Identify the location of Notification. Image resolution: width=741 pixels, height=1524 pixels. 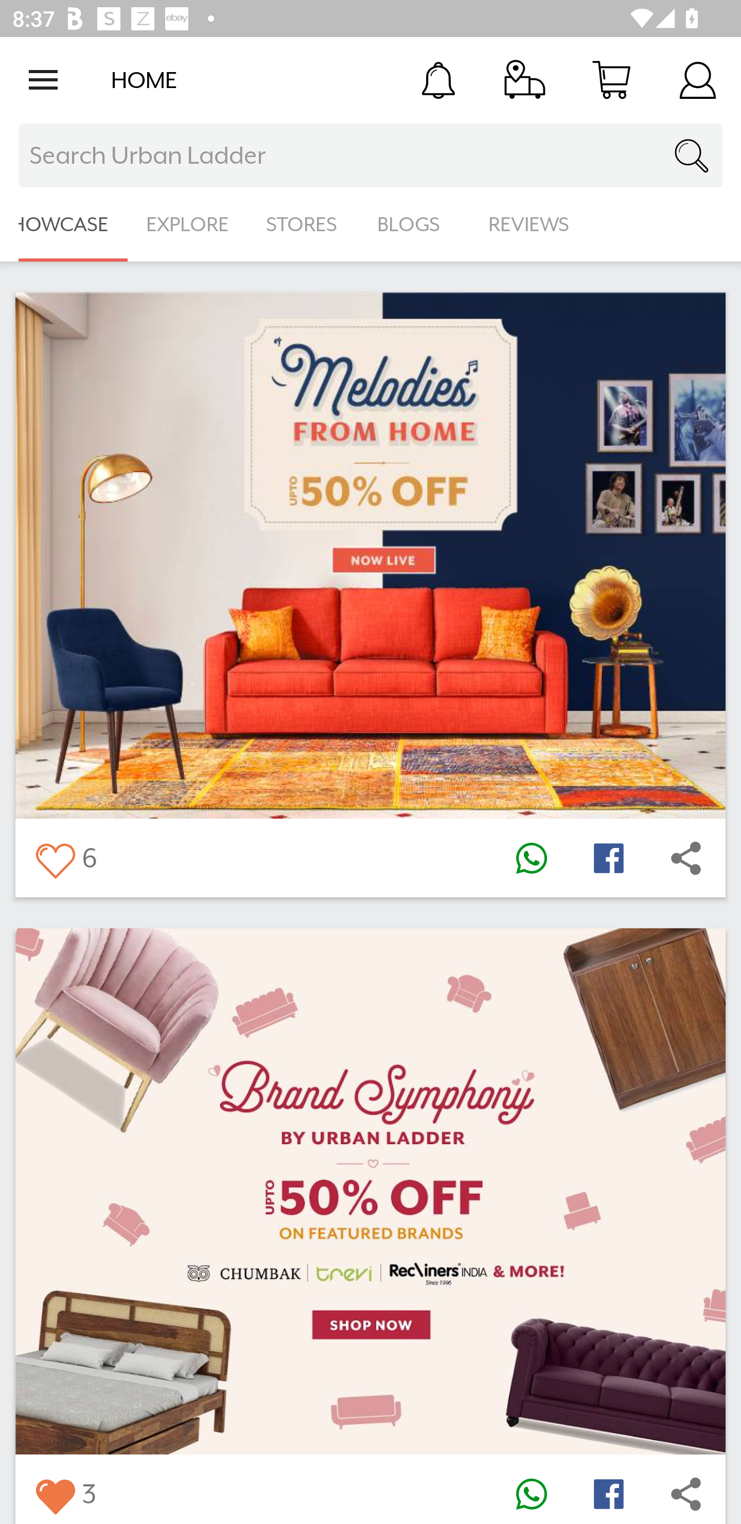
(438, 79).